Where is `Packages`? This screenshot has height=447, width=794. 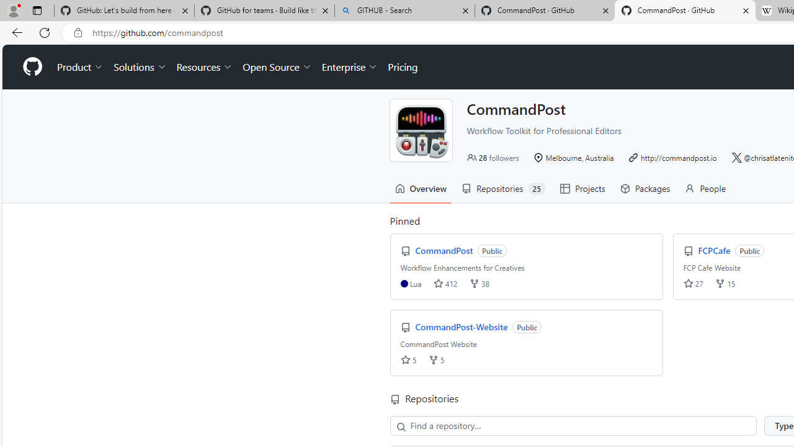
Packages is located at coordinates (645, 188).